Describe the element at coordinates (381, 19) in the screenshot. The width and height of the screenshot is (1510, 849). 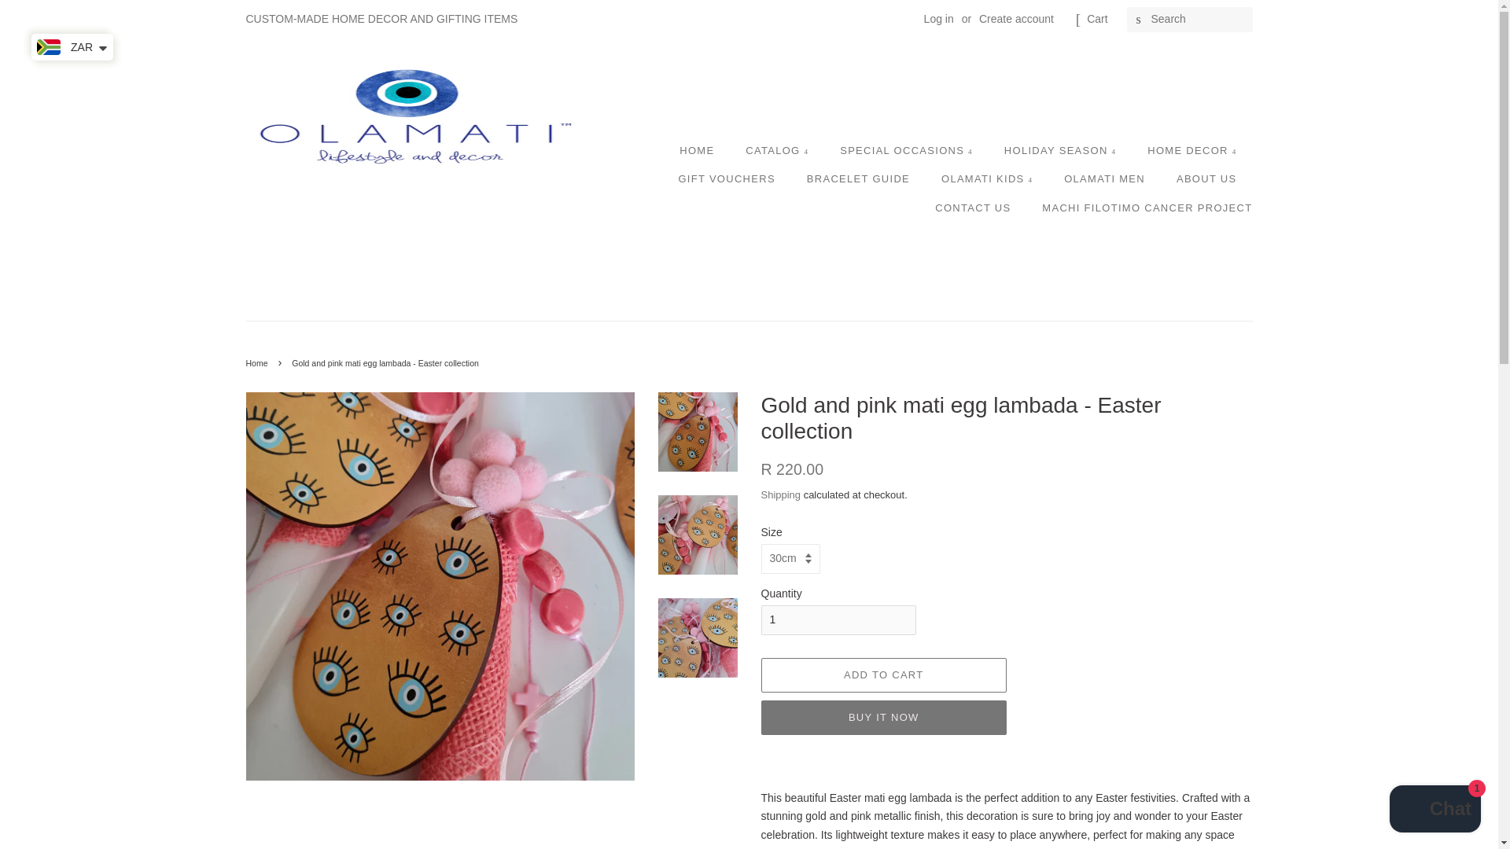
I see `CUSTOM-MADE HOME DECOR AND GIFTING ITEMS` at that location.